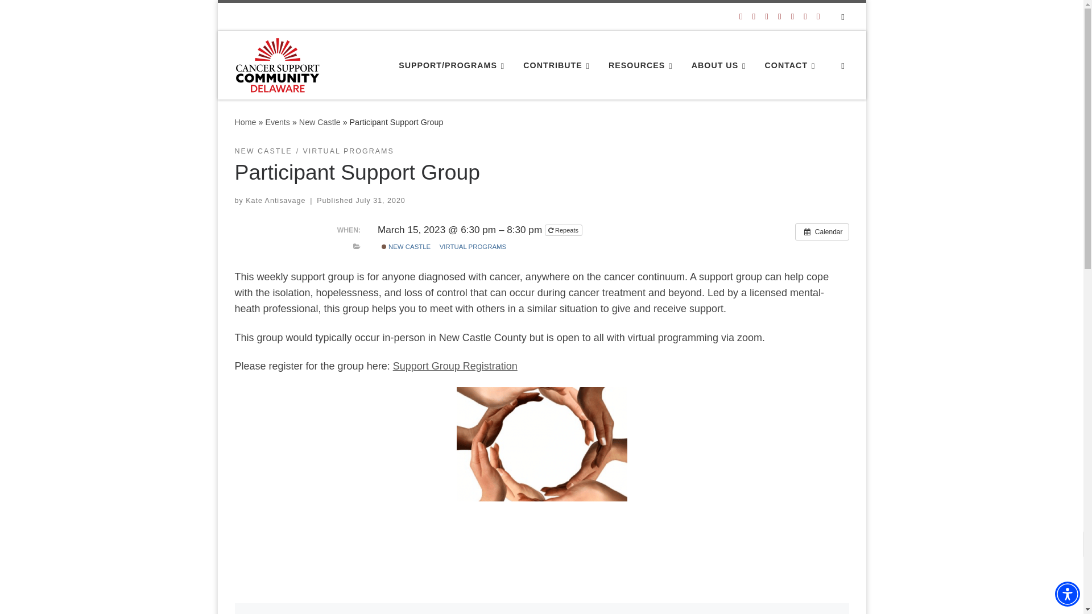  Describe the element at coordinates (559, 65) in the screenshot. I see `CONTRIBUTE` at that location.